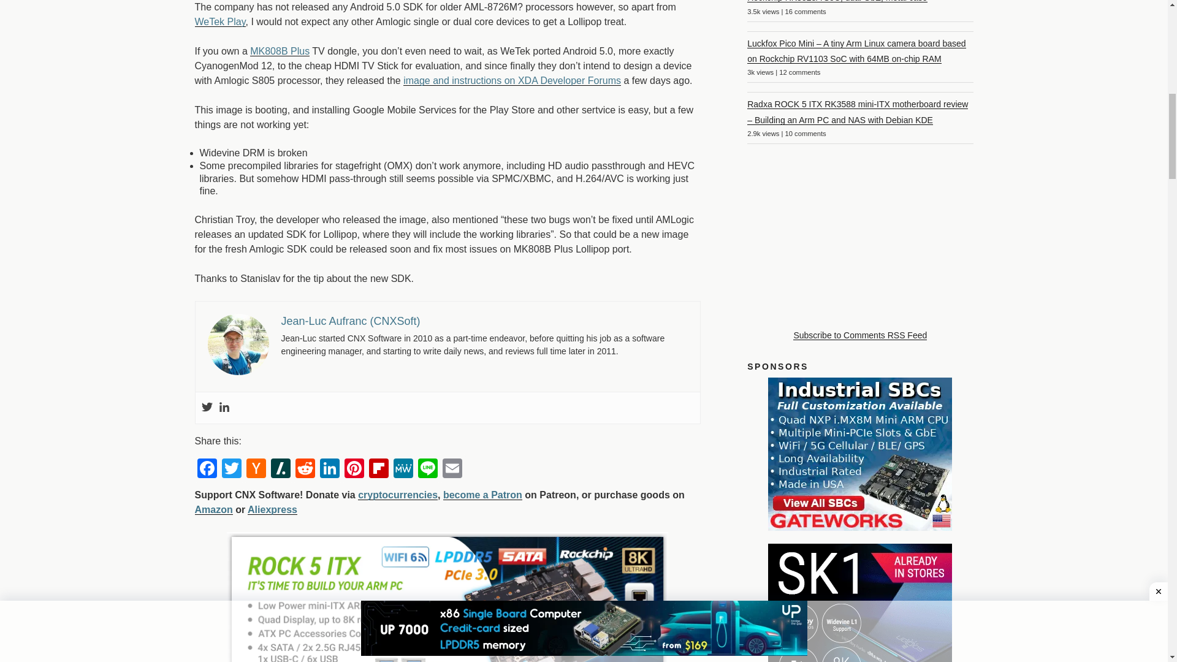 The image size is (1177, 662). What do you see at coordinates (231, 468) in the screenshot?
I see `Twitter` at bounding box center [231, 468].